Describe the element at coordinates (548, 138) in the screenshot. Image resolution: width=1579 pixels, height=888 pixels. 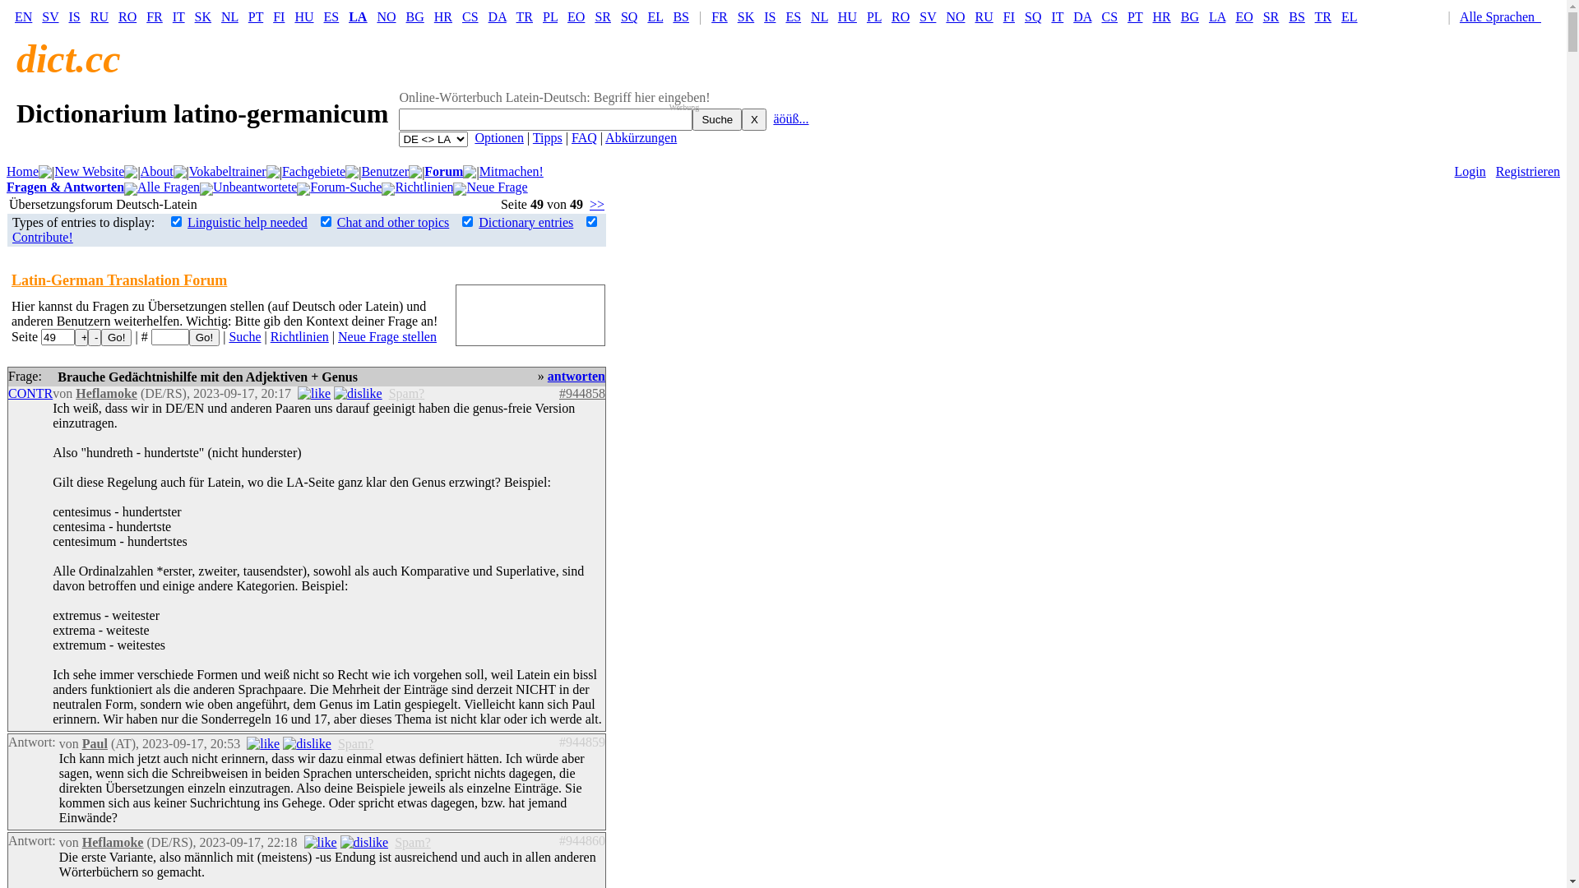
I see `Tipps` at that location.